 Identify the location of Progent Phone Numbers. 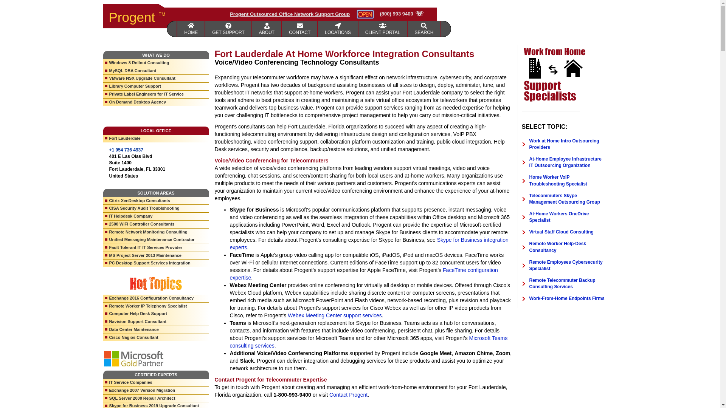
(338, 29).